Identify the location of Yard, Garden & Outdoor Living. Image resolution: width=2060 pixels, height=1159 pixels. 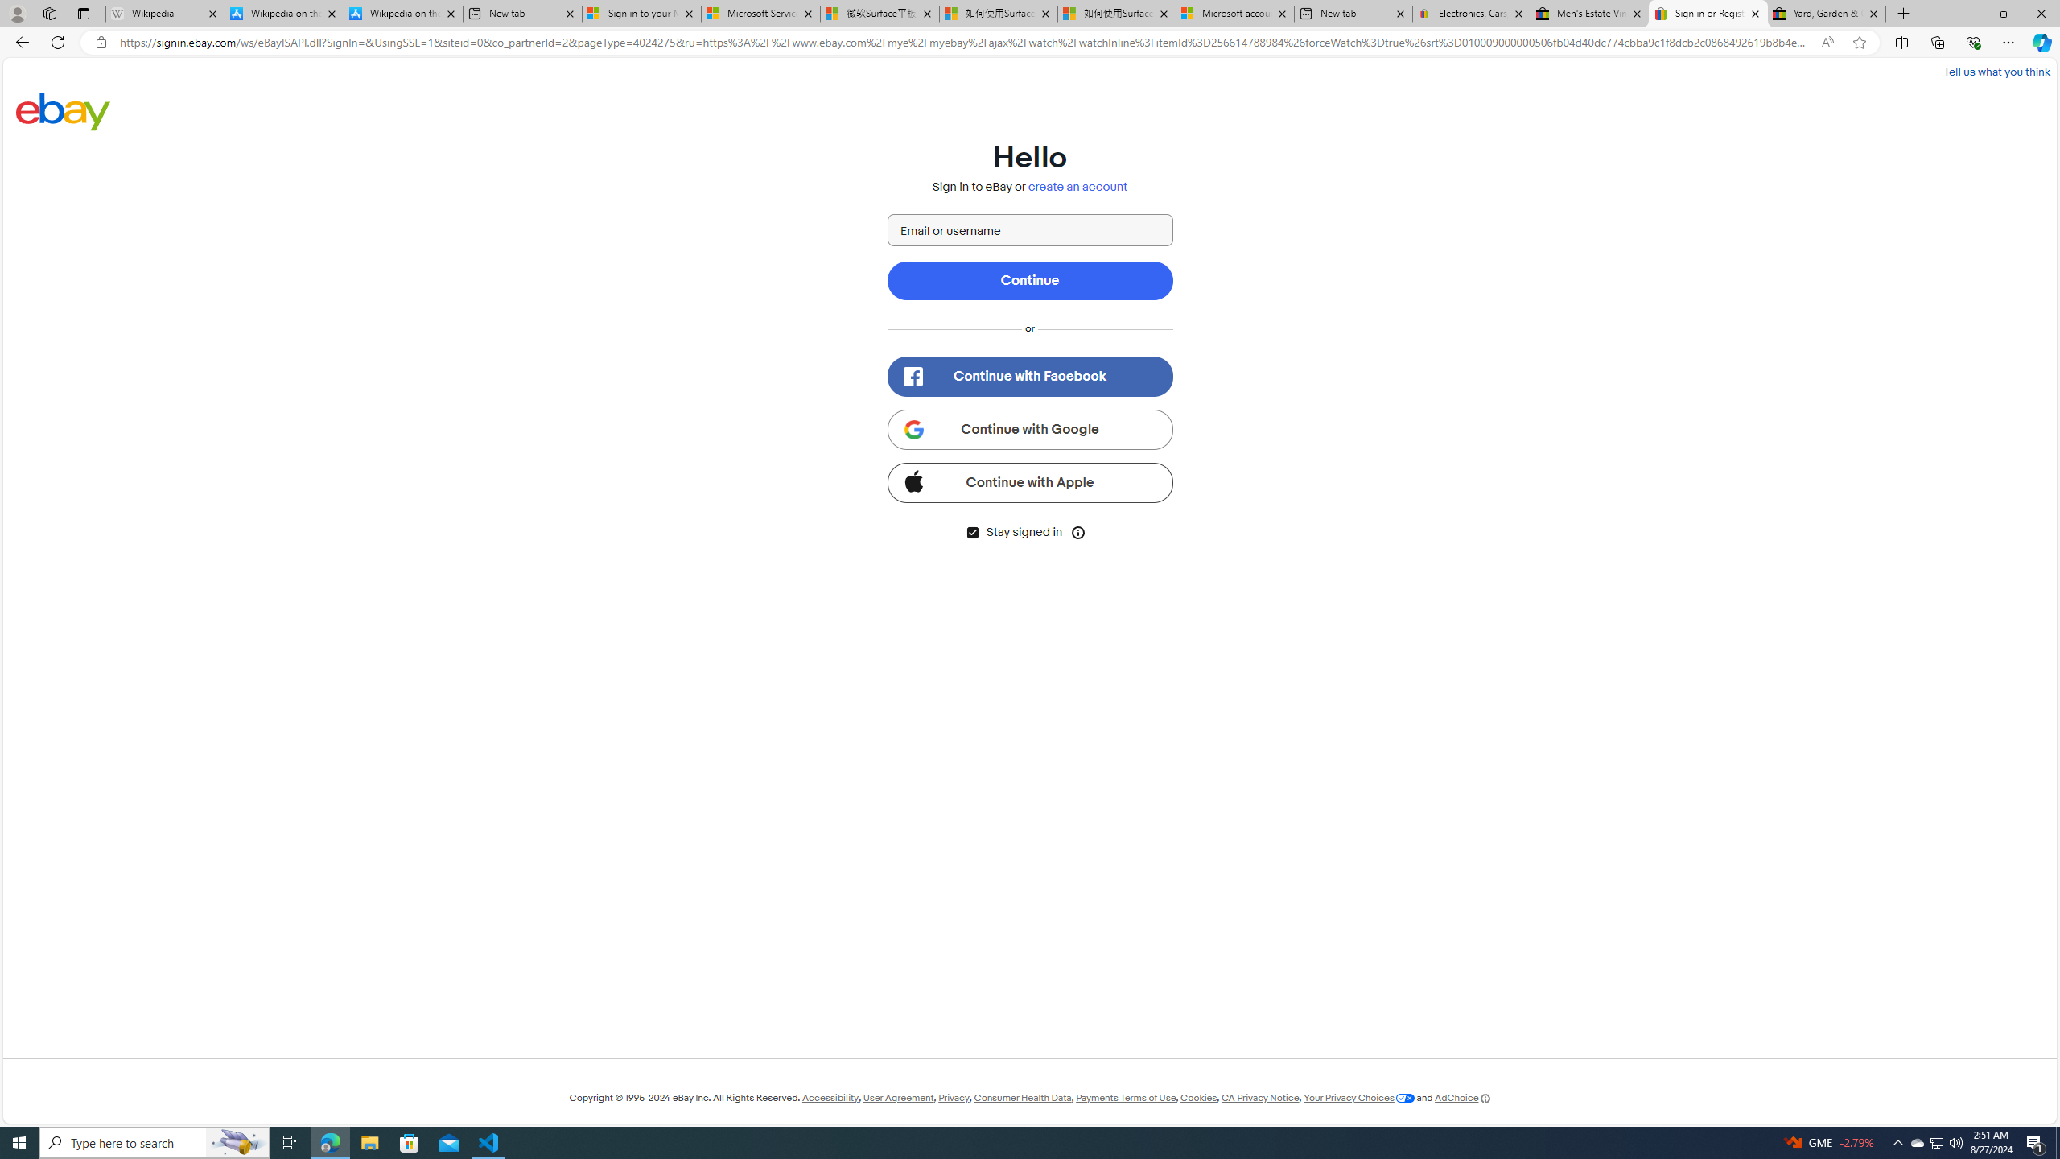
(1827, 14).